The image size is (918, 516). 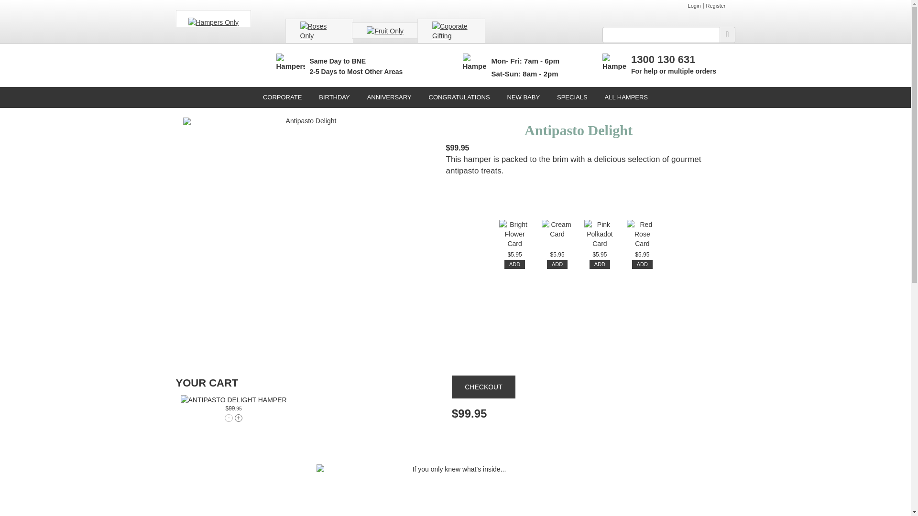 I want to click on $5.95
ADD, so click(x=600, y=260).